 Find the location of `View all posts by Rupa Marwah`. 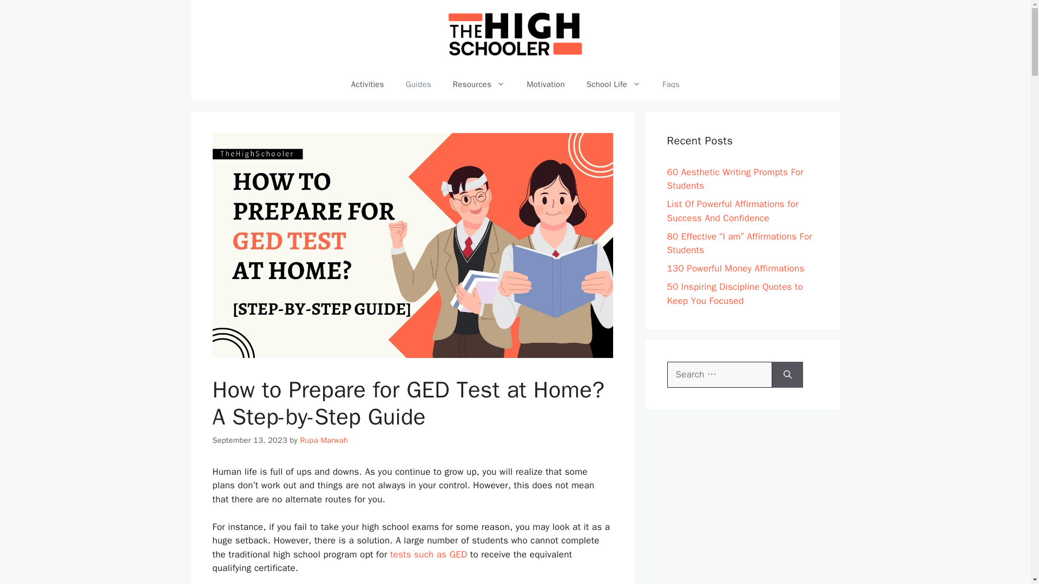

View all posts by Rupa Marwah is located at coordinates (324, 440).